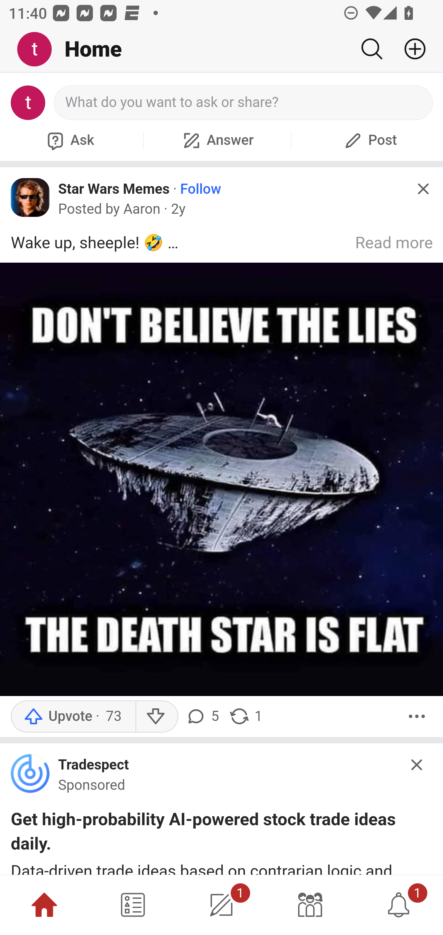 The image size is (443, 935). I want to click on Ask, so click(69, 140).